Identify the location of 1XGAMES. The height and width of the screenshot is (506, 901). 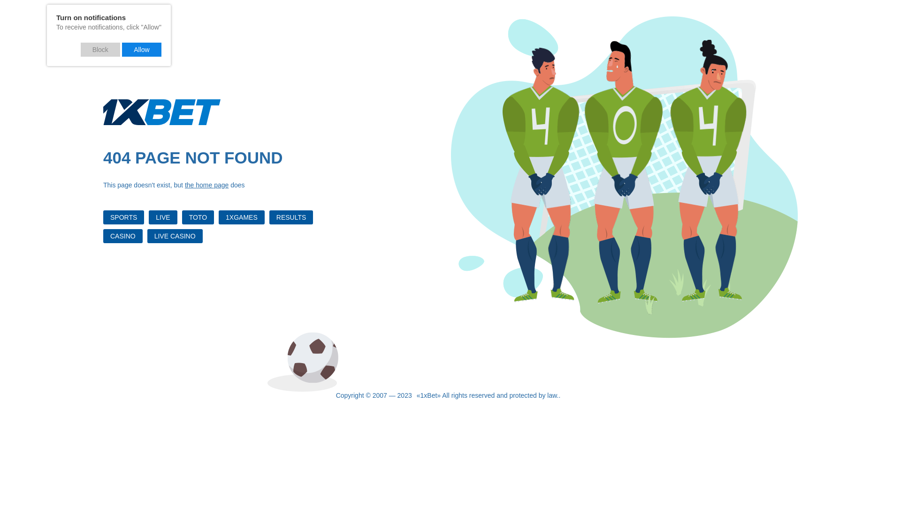
(242, 217).